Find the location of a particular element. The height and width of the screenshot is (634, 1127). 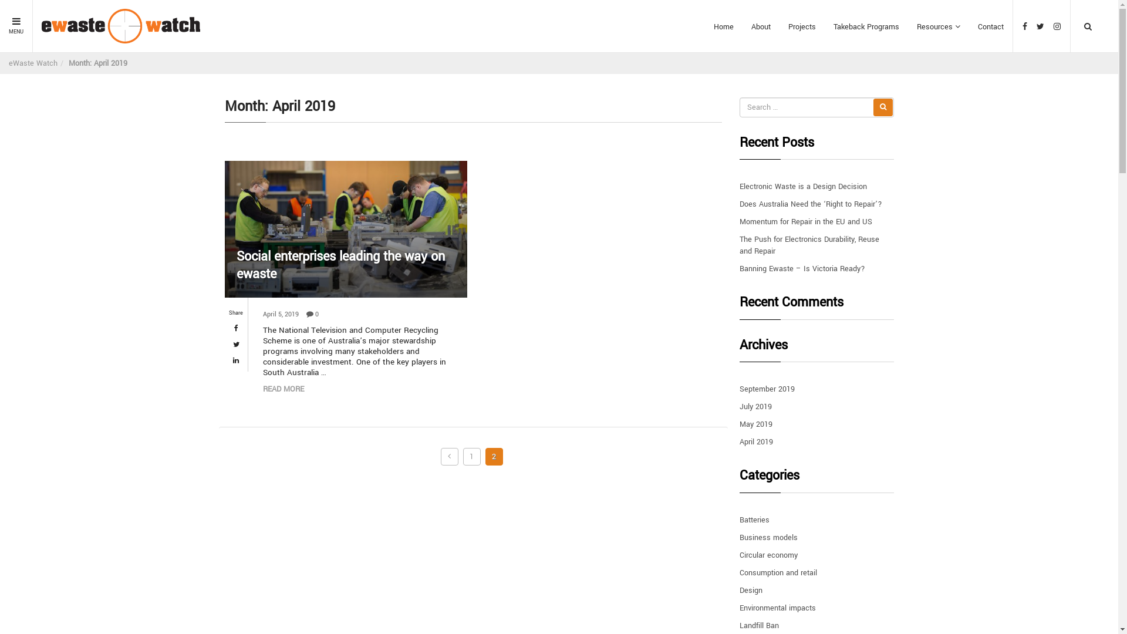

Contact is located at coordinates (991, 27).